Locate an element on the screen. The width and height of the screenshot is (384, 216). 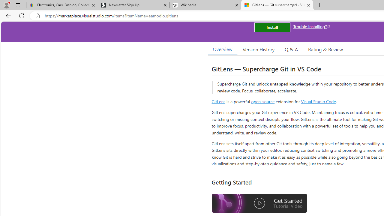
Visual Studio Code is located at coordinates (319, 101).